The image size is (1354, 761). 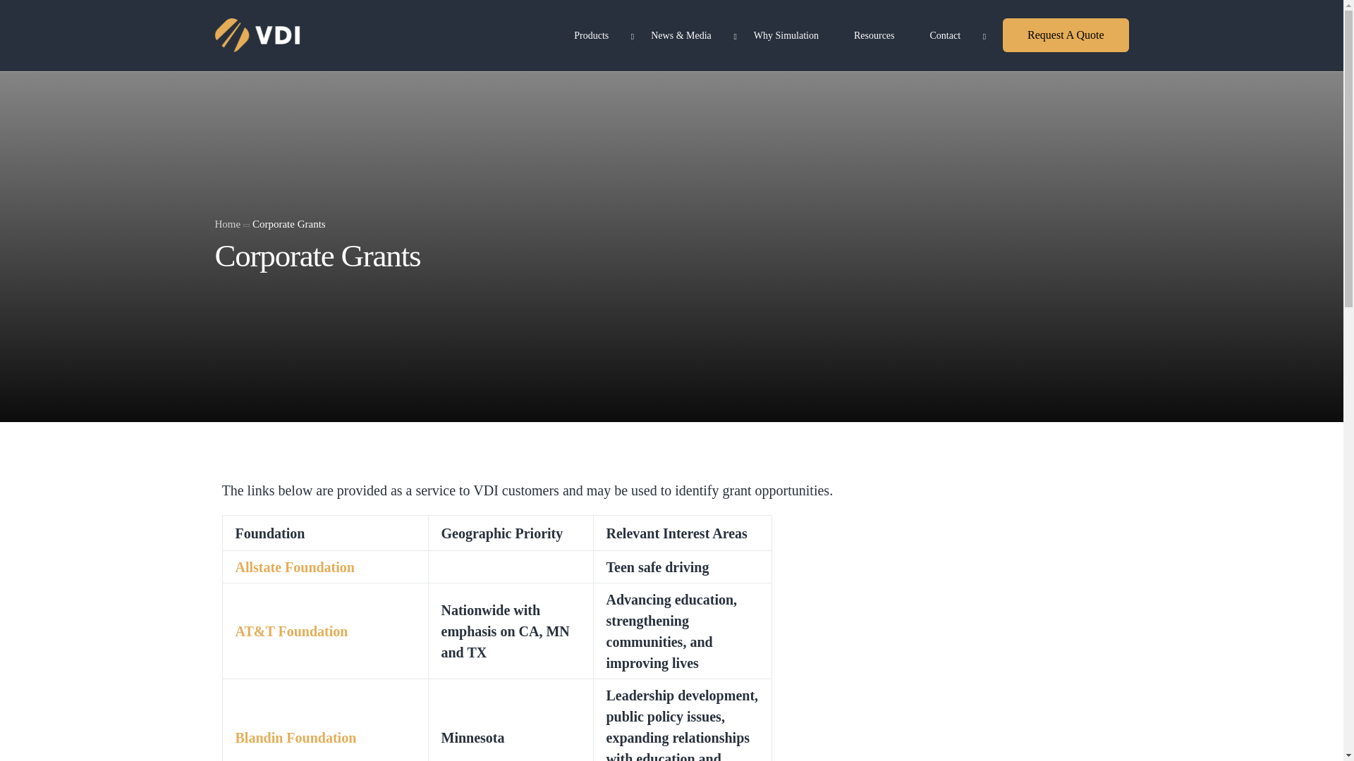 I want to click on Allstate Foundation, so click(x=295, y=567).